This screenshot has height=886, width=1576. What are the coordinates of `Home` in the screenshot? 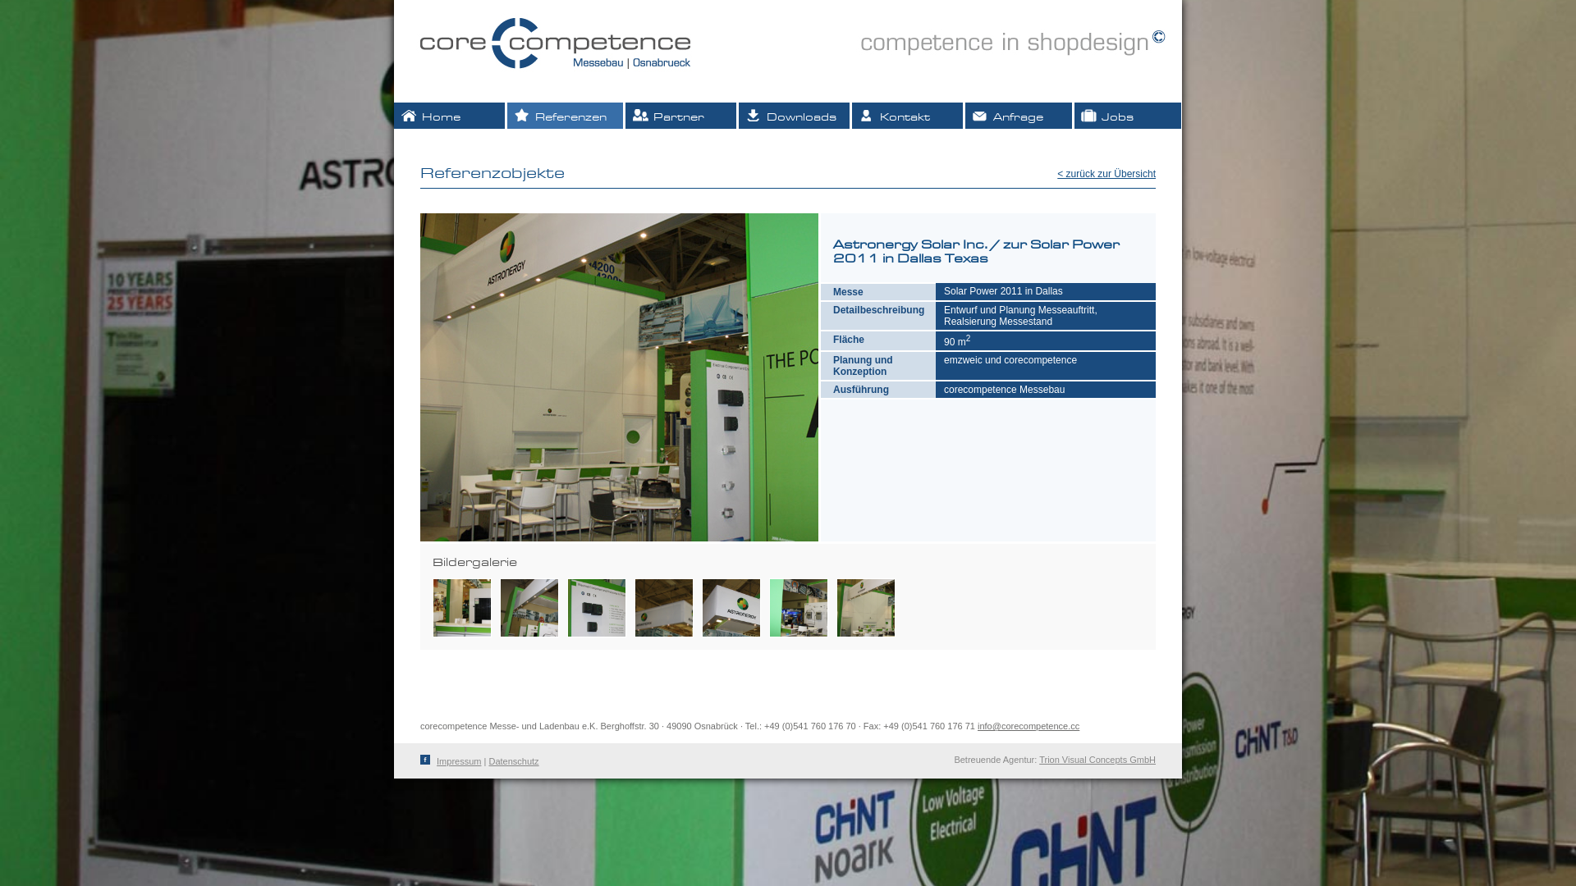 It's located at (450, 116).